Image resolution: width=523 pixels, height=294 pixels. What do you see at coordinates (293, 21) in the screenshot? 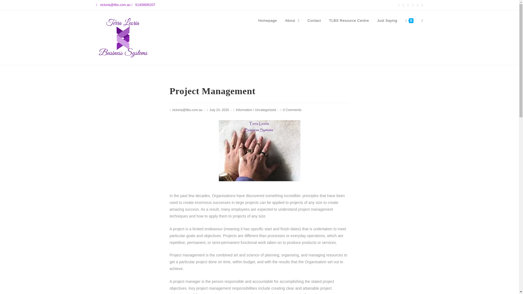
I see `About` at bounding box center [293, 21].